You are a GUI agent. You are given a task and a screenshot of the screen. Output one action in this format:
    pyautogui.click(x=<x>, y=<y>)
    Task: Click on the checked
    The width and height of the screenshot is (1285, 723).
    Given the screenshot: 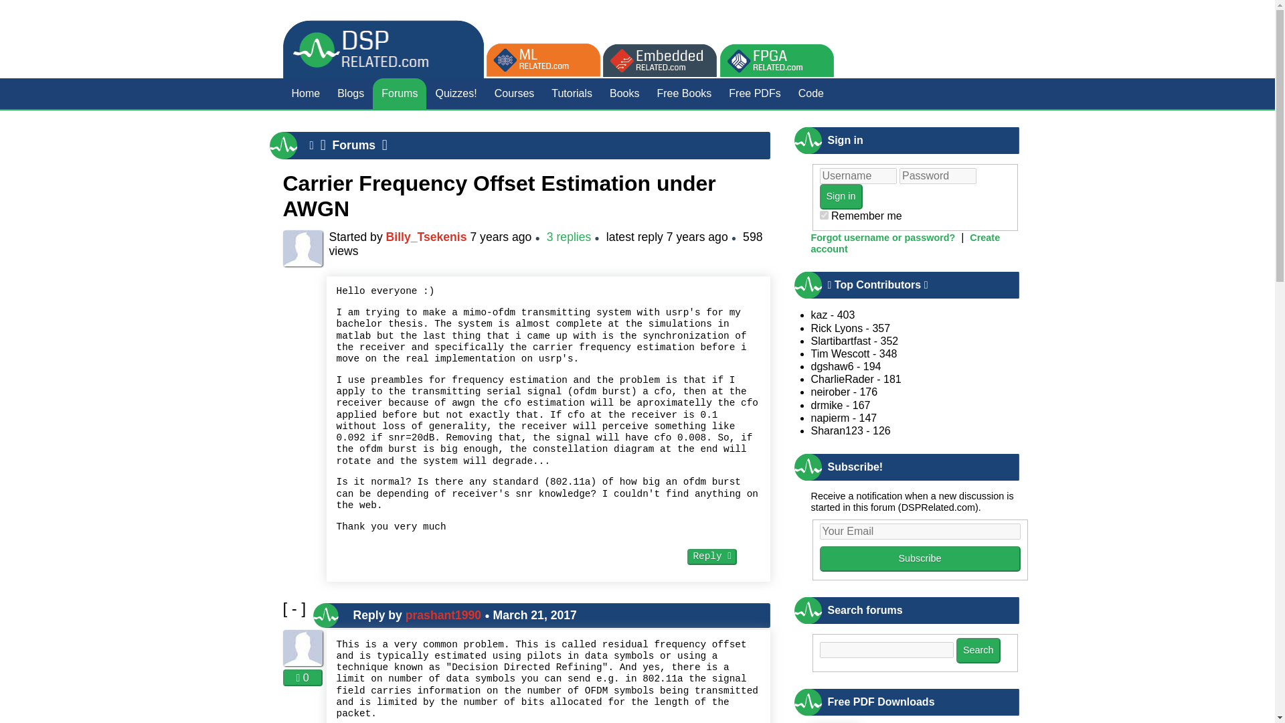 What is the action you would take?
    pyautogui.click(x=823, y=216)
    